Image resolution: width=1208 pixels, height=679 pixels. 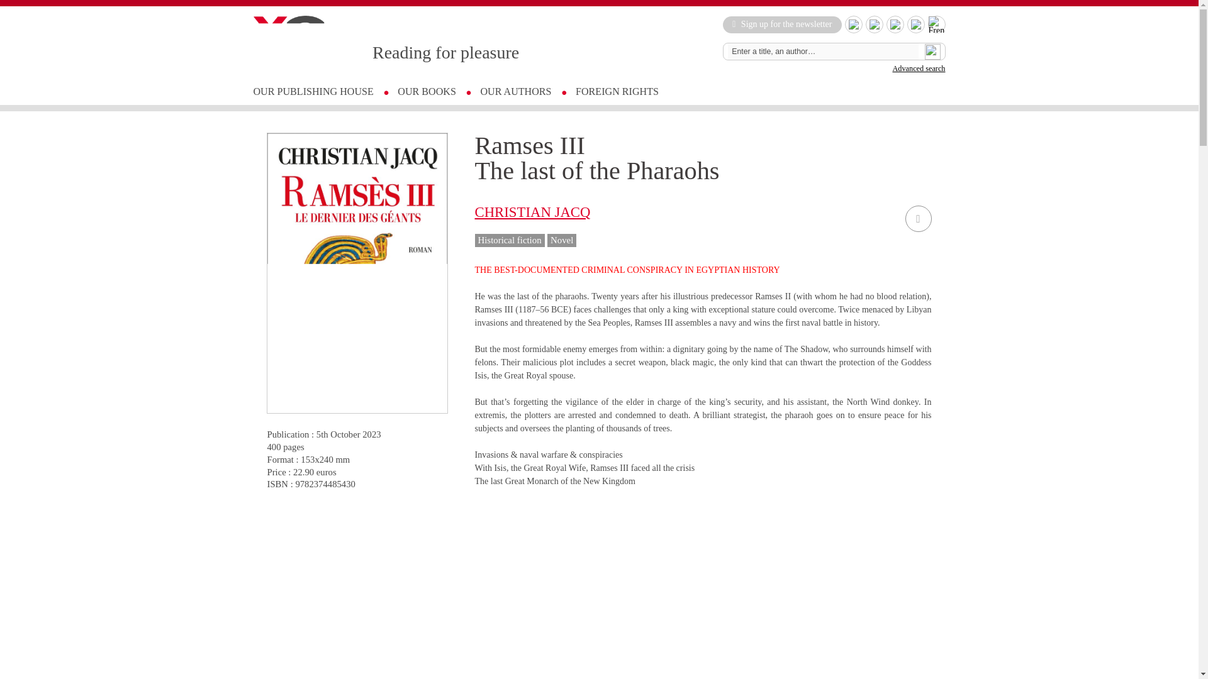 What do you see at coordinates (532, 212) in the screenshot?
I see `CHRISTIAN JACQ` at bounding box center [532, 212].